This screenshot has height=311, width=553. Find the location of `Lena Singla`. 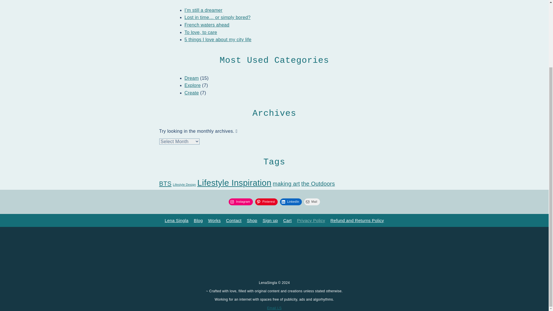

Lena Singla is located at coordinates (177, 221).